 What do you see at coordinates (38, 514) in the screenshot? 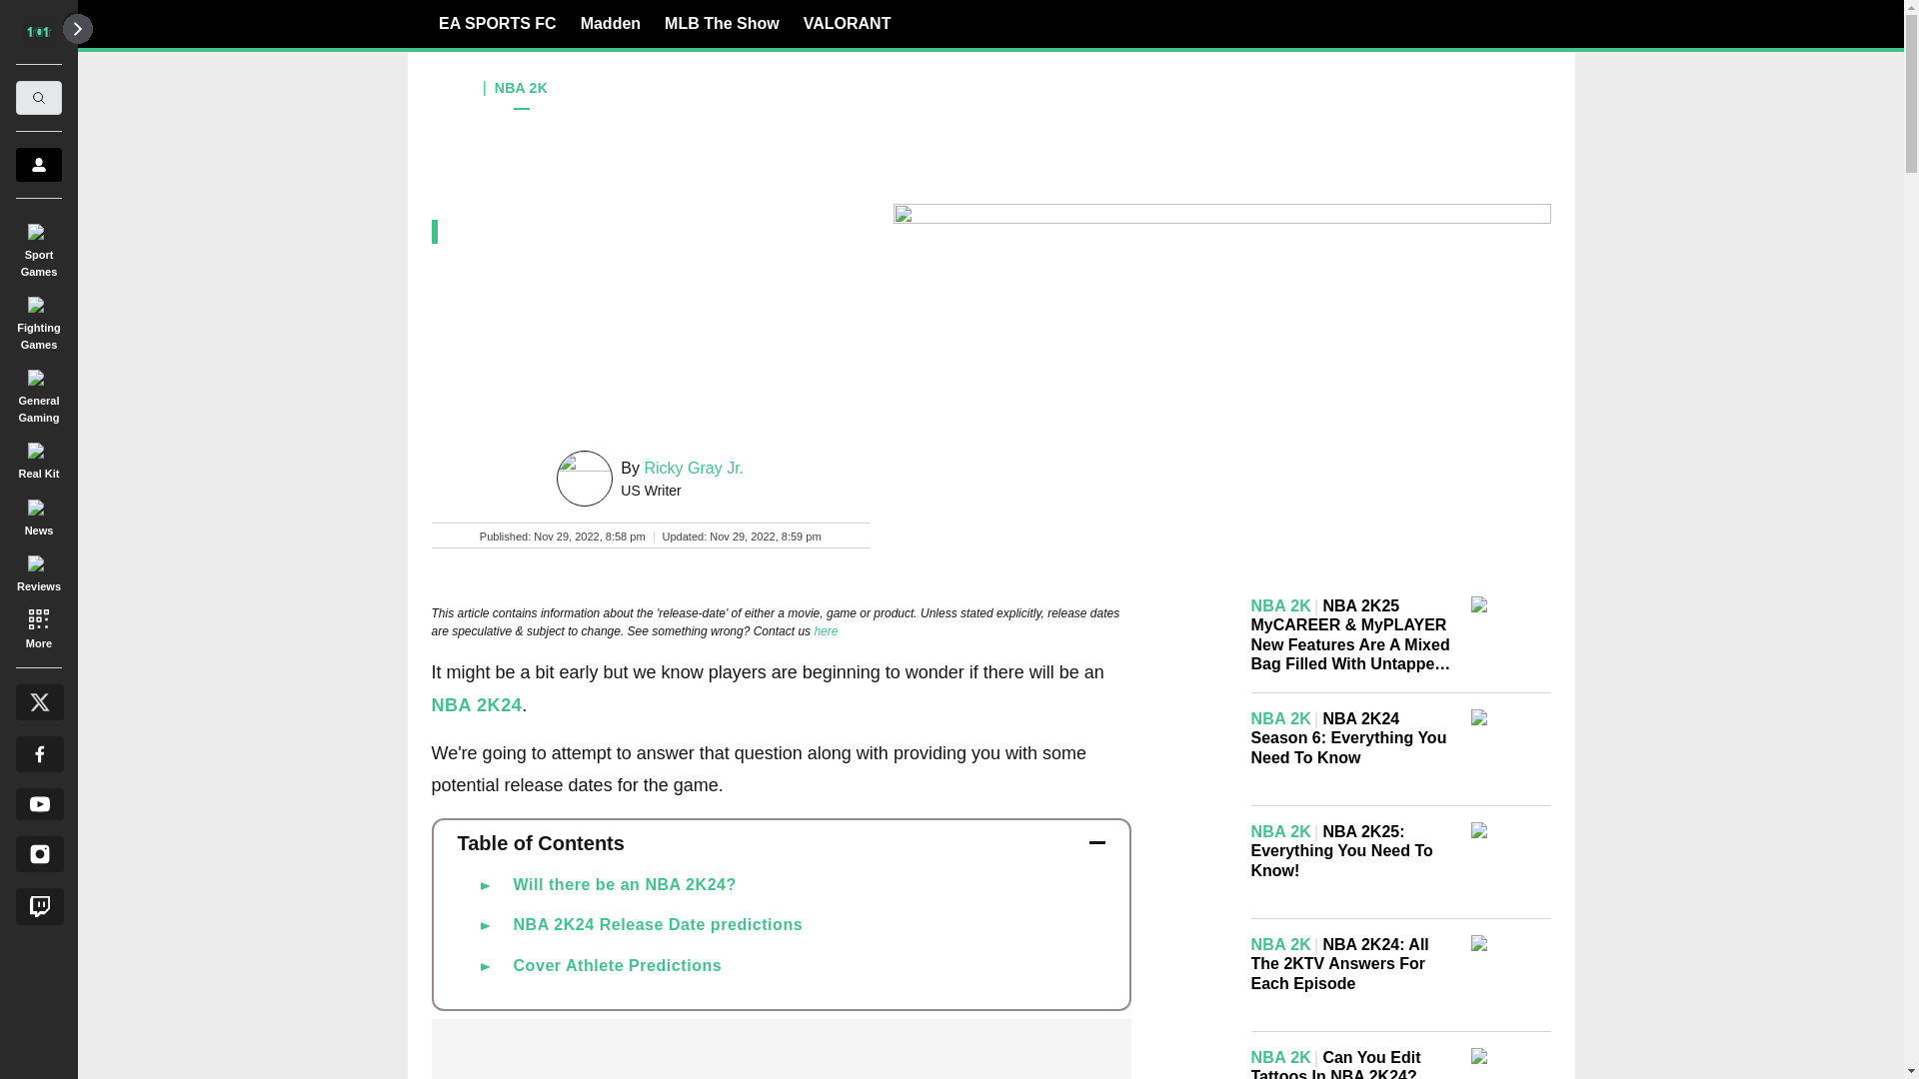
I see `News` at bounding box center [38, 514].